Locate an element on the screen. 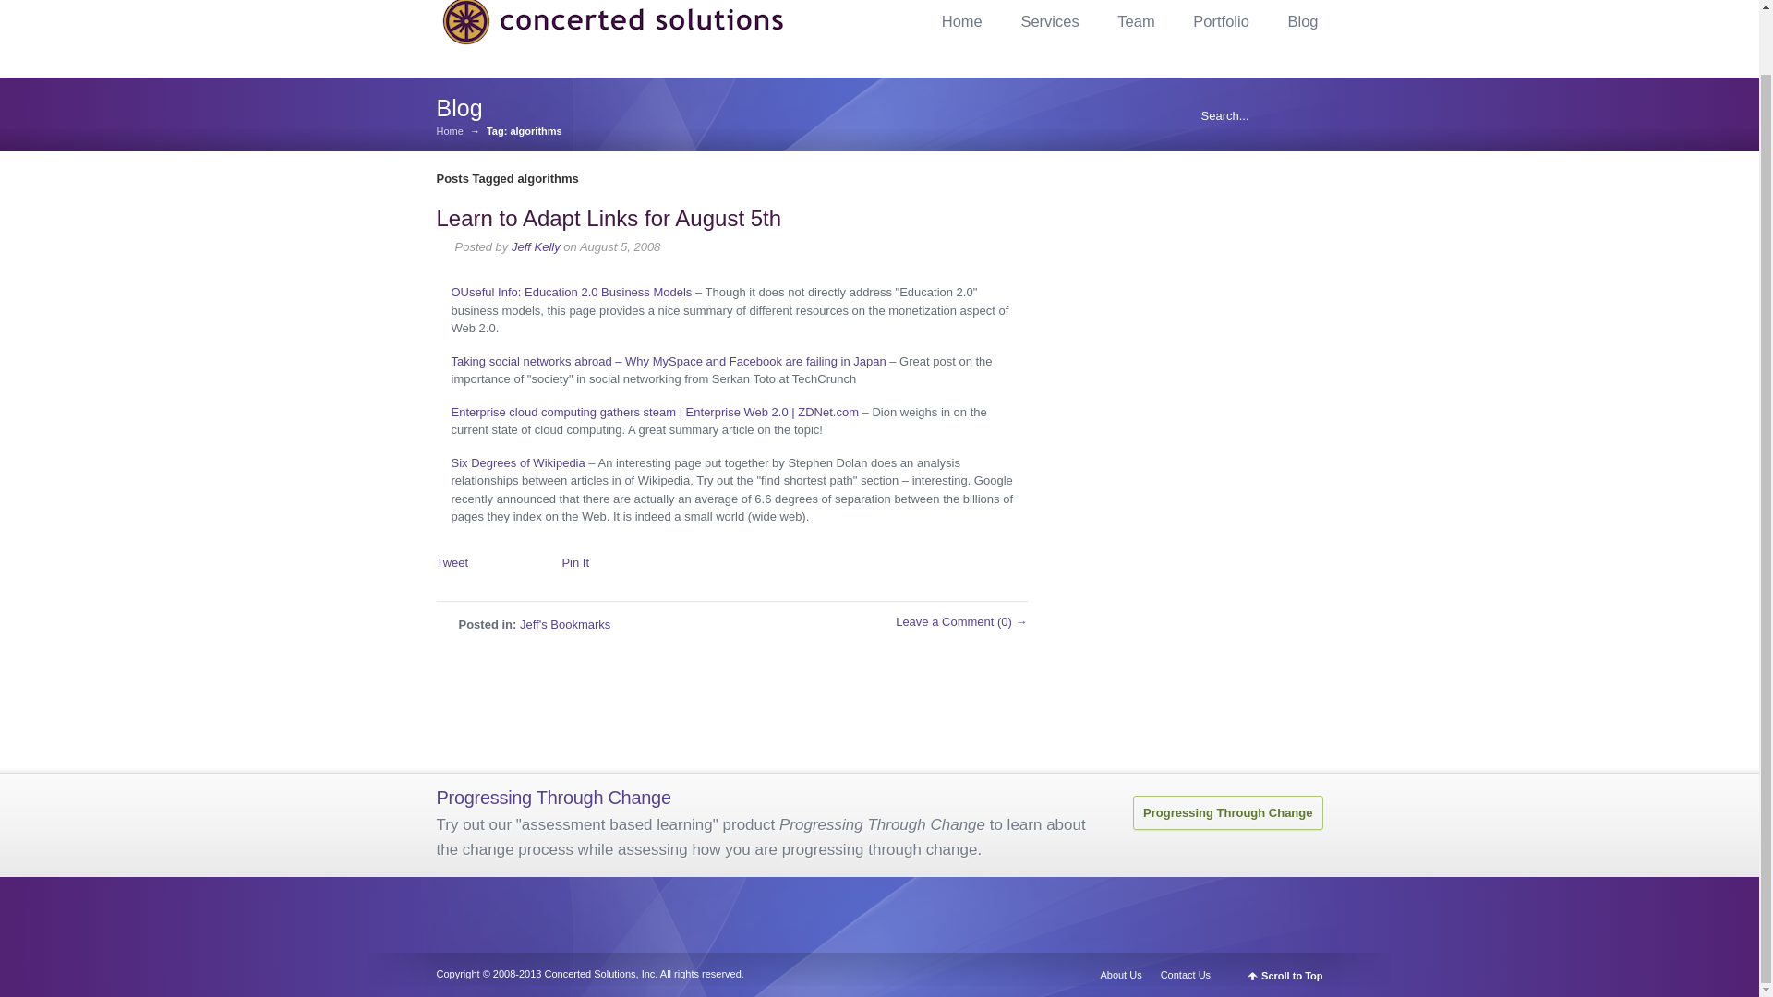 This screenshot has height=997, width=1773. About Us is located at coordinates (1125, 974).